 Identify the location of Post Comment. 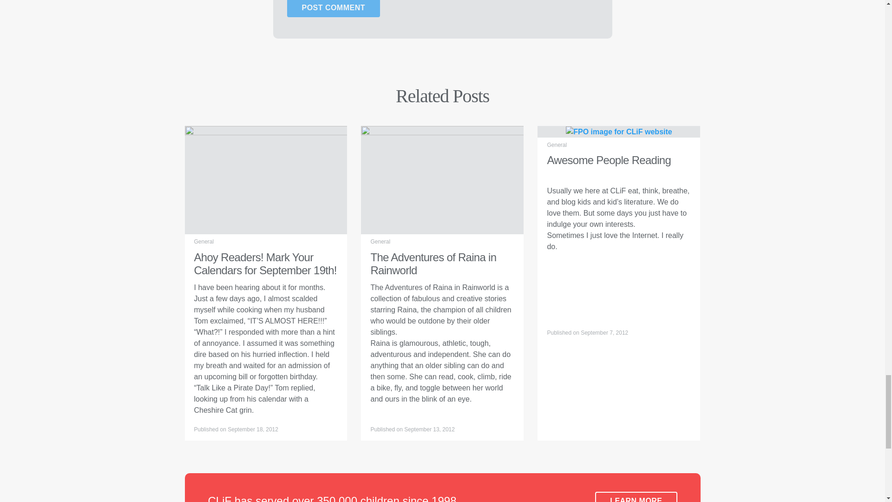
(334, 8).